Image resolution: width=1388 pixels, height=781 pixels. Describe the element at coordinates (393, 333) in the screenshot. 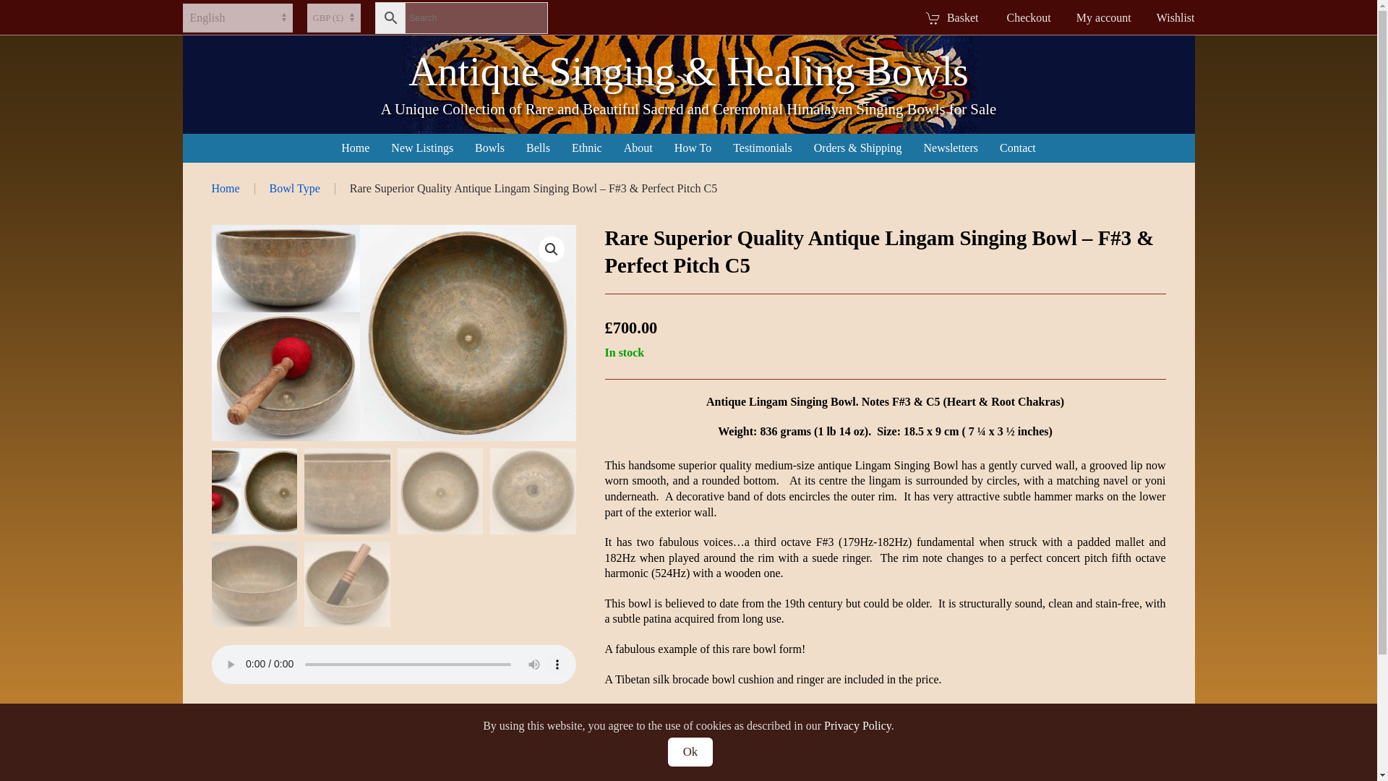

I see `Lingam836fs3x` at that location.